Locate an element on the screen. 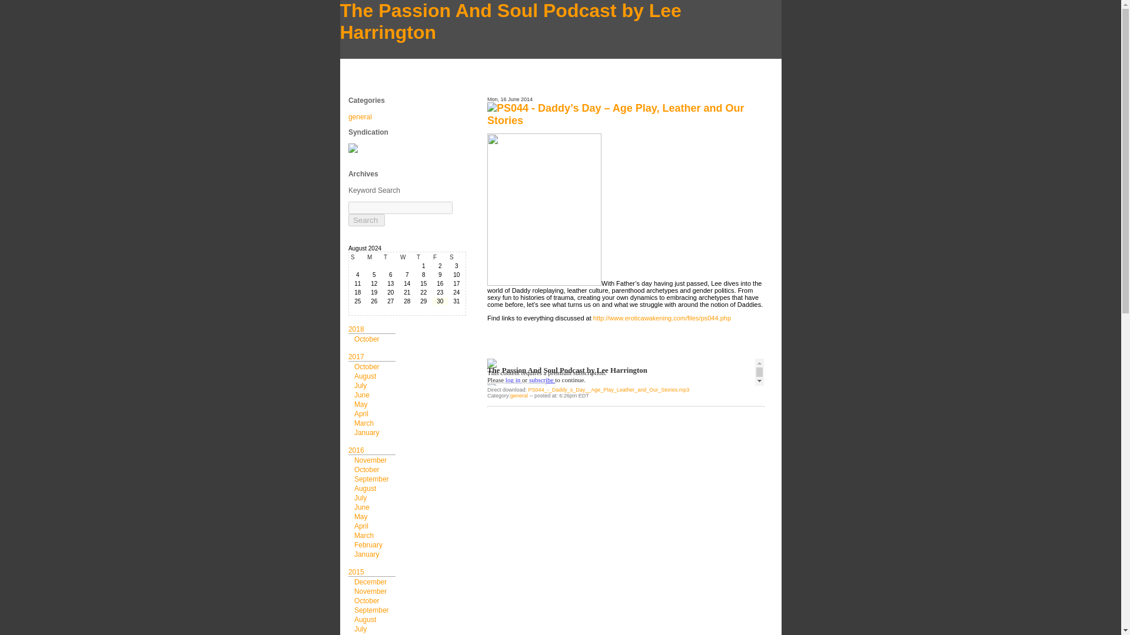 The height and width of the screenshot is (635, 1130). Tuesday is located at coordinates (391, 256).